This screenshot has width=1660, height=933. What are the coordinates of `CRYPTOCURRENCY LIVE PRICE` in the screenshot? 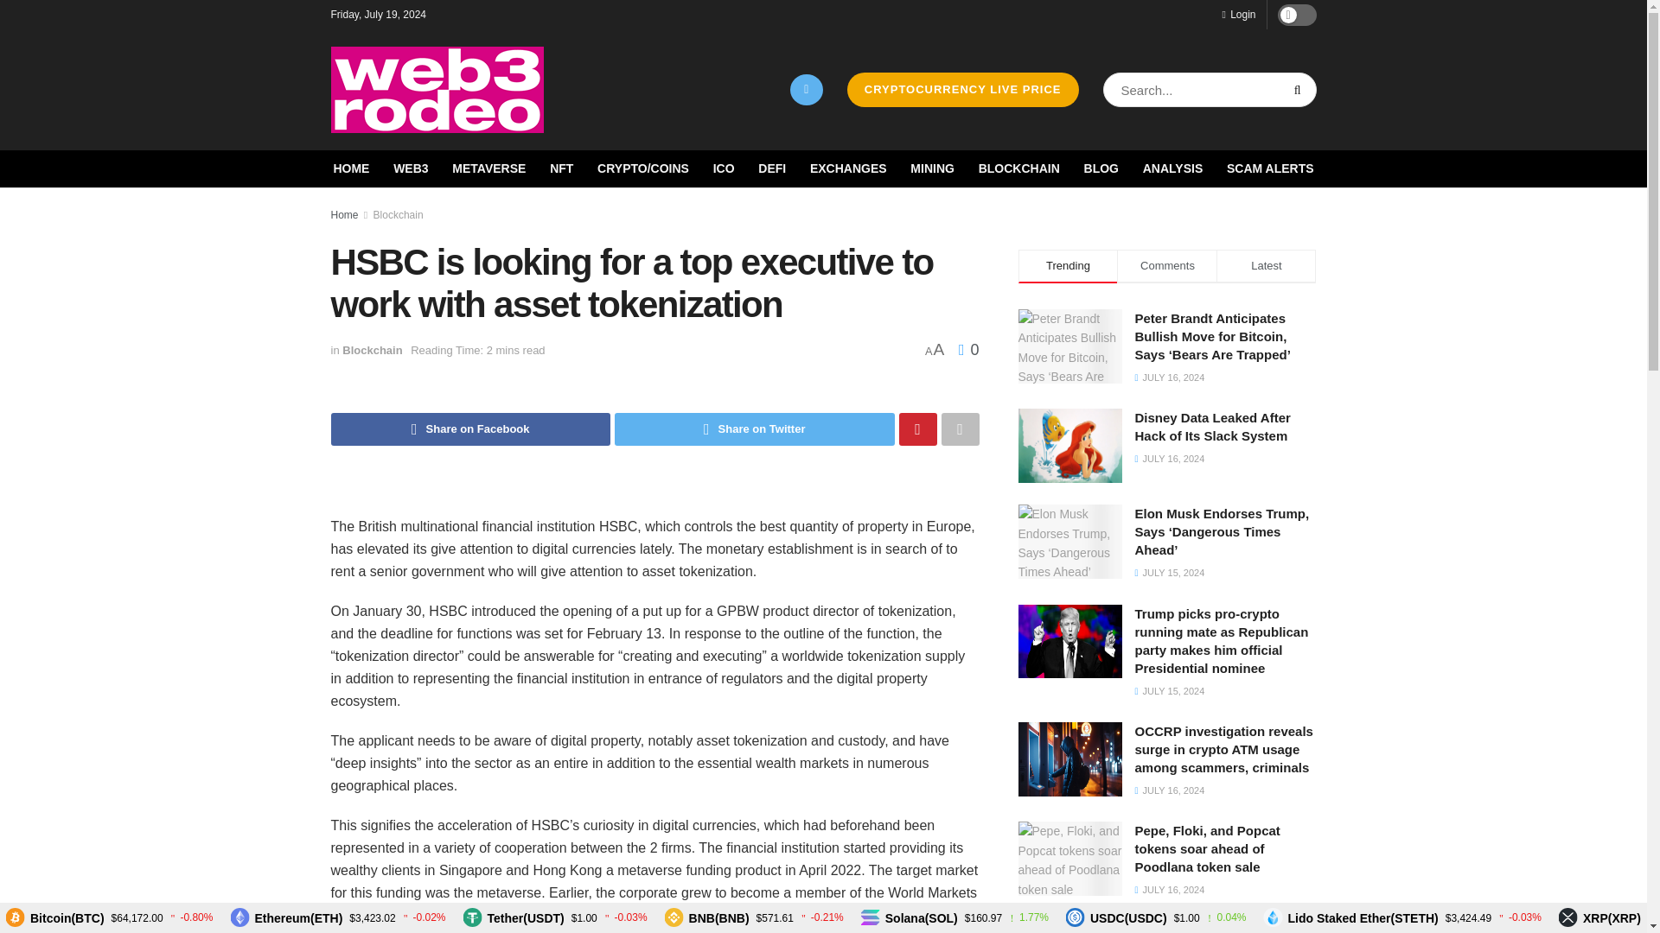 It's located at (963, 90).